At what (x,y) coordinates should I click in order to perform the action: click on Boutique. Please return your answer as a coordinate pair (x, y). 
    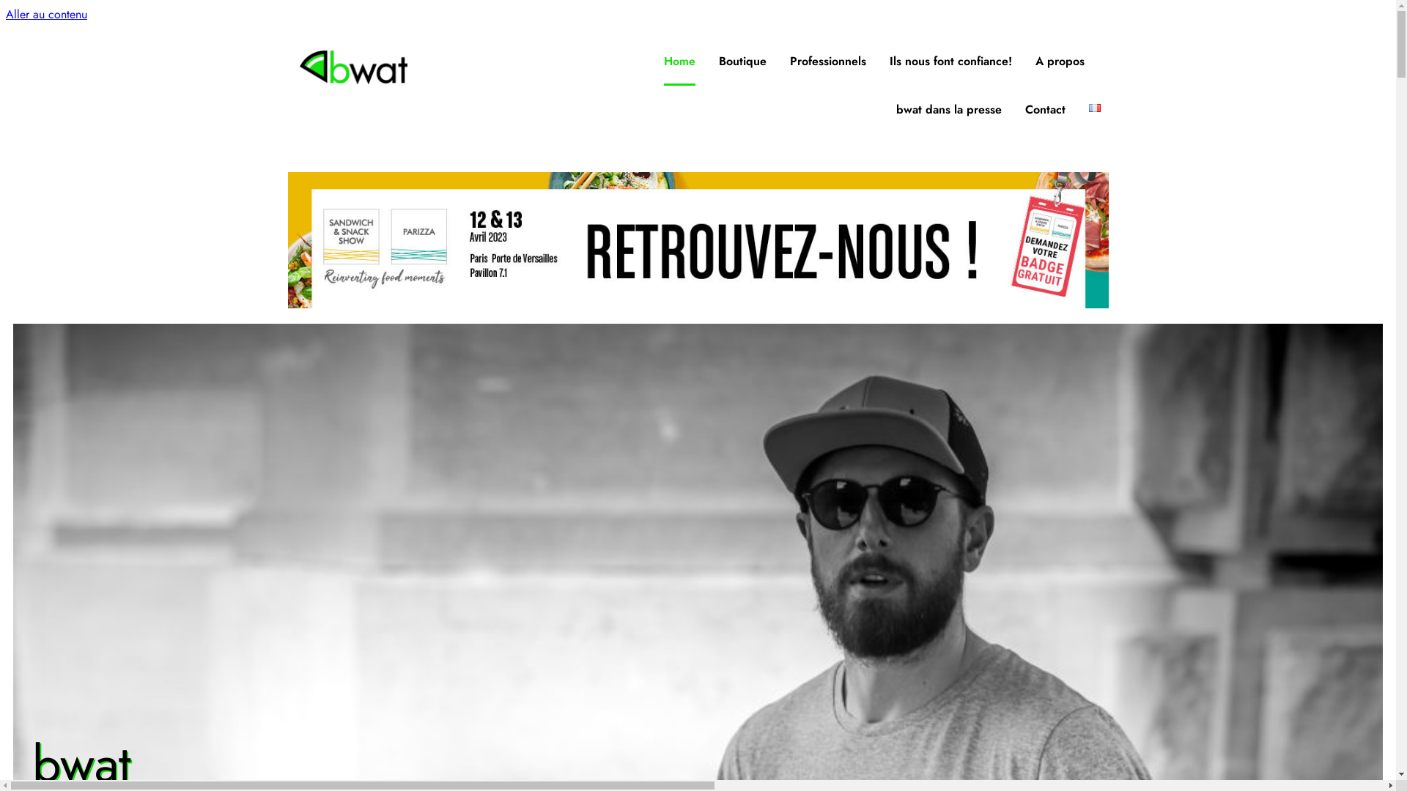
    Looking at the image, I should click on (743, 62).